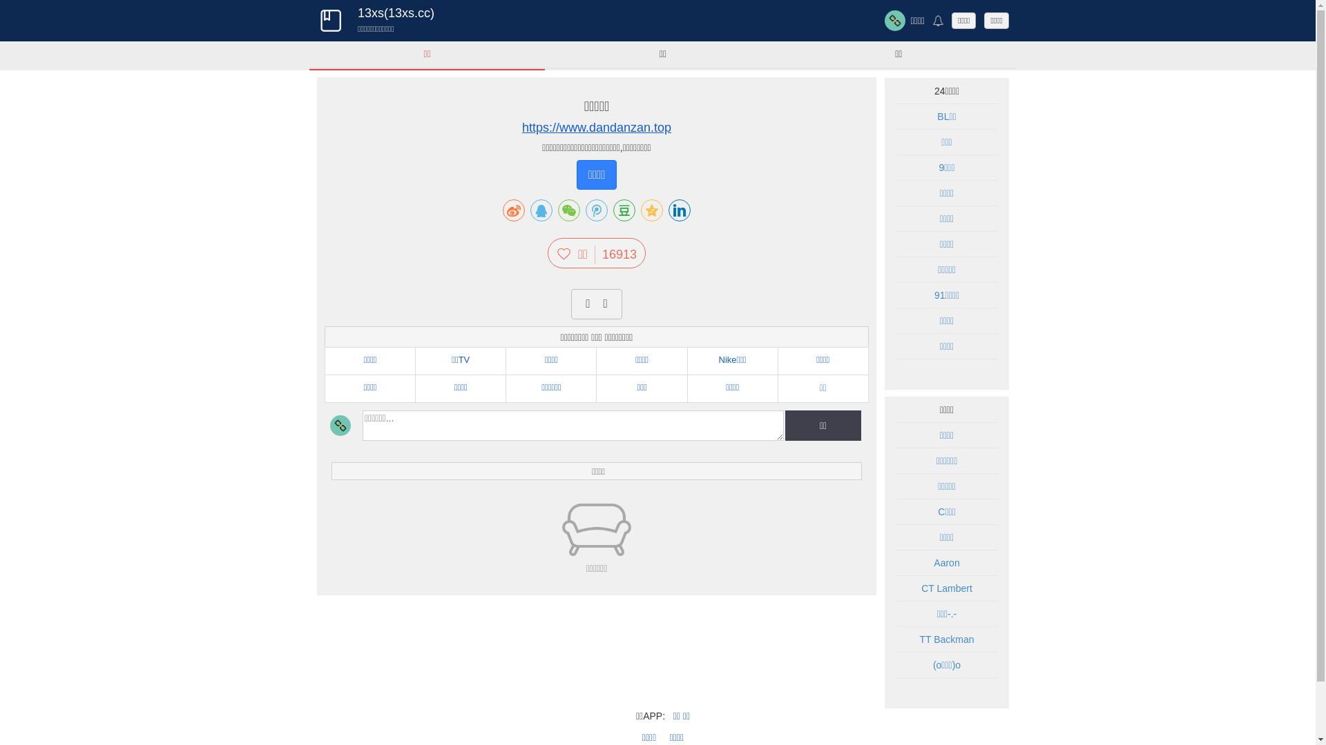  Describe the element at coordinates (946, 563) in the screenshot. I see `Aaron` at that location.